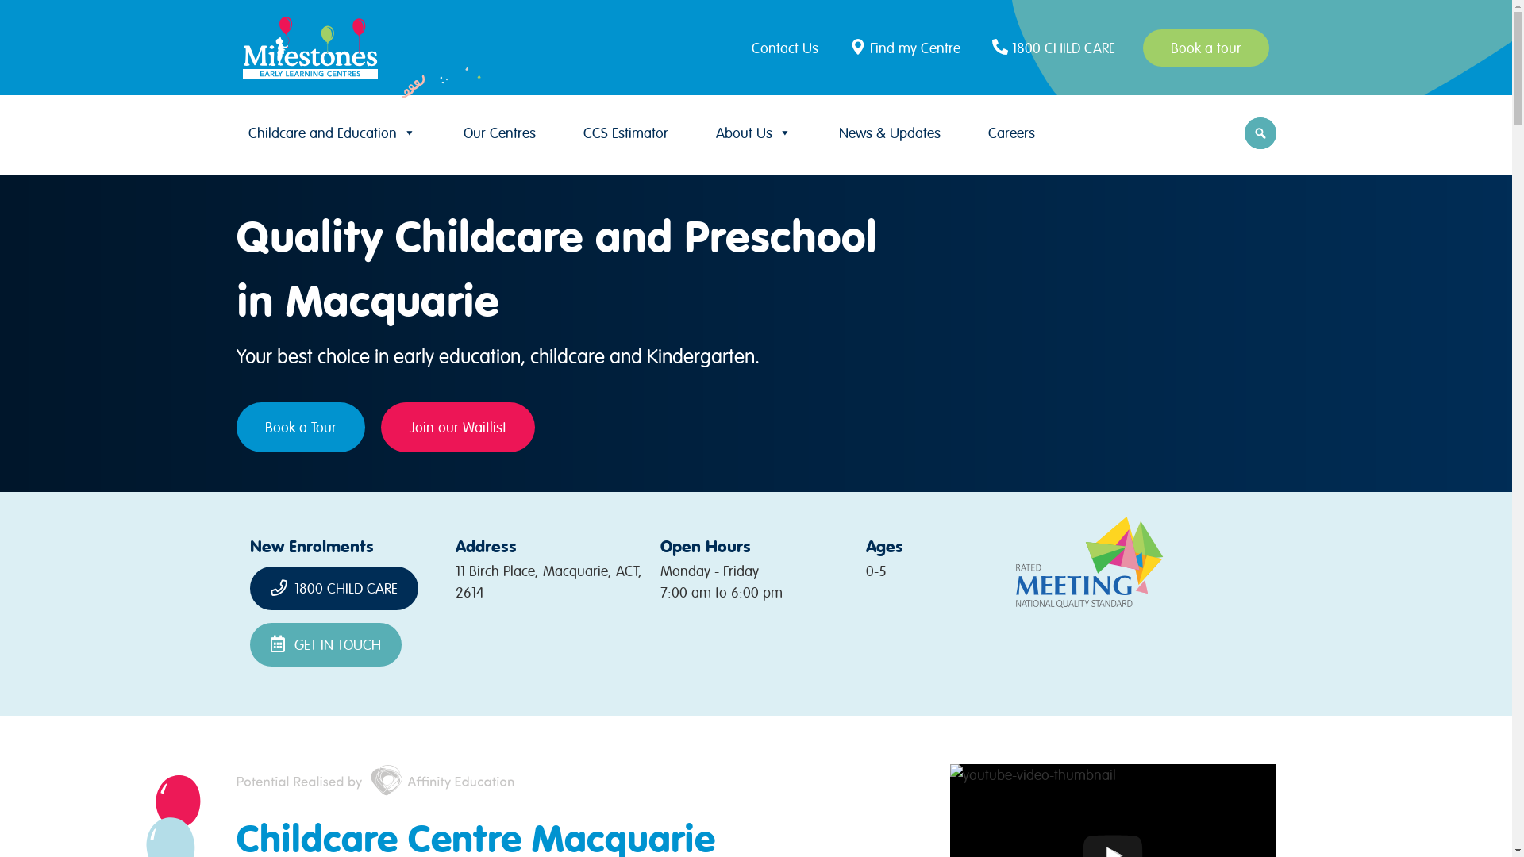 The image size is (1524, 857). Describe the element at coordinates (332, 133) in the screenshot. I see `Childcare and Education` at that location.